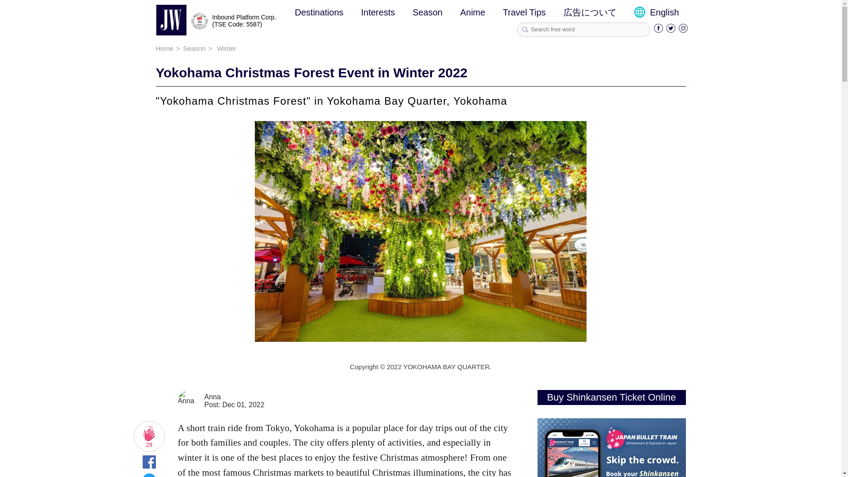 The width and height of the screenshot is (848, 477). I want to click on Submit, so click(525, 30).